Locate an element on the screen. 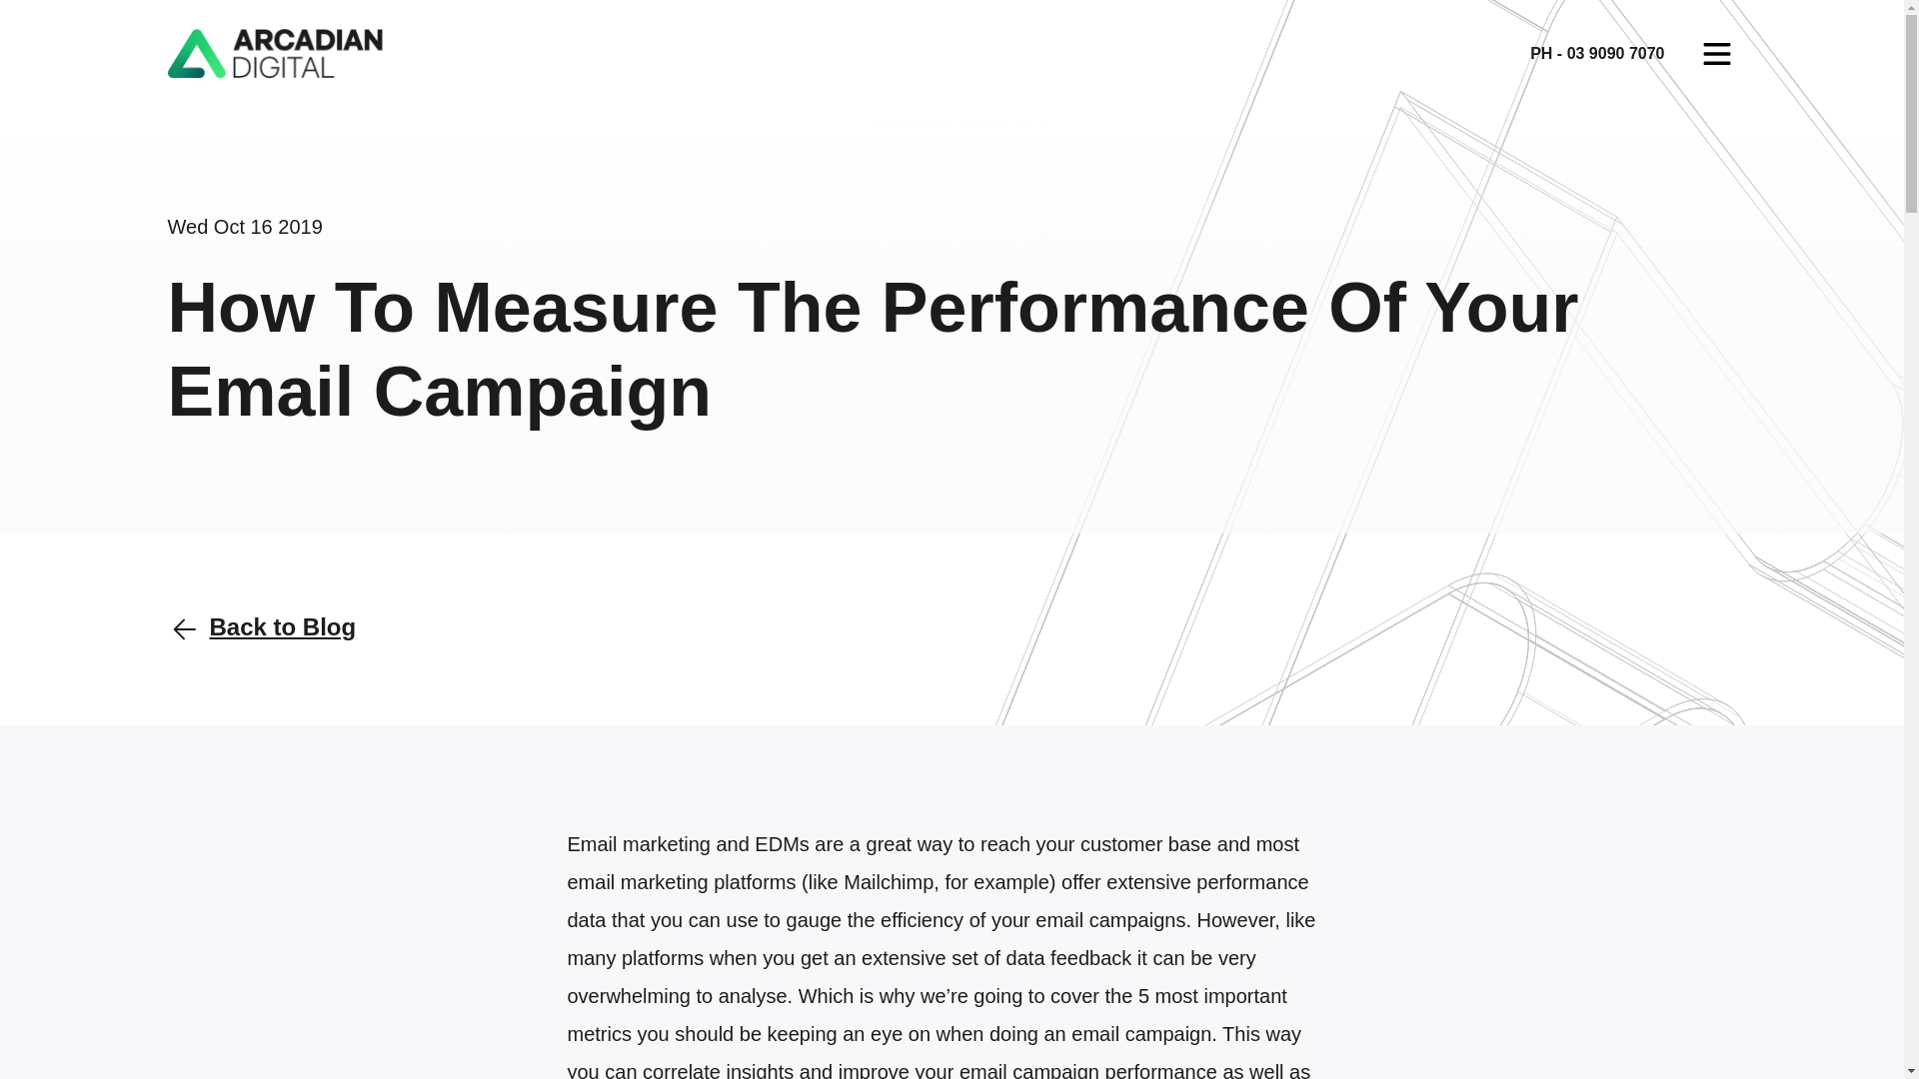  Back to Blog is located at coordinates (262, 629).